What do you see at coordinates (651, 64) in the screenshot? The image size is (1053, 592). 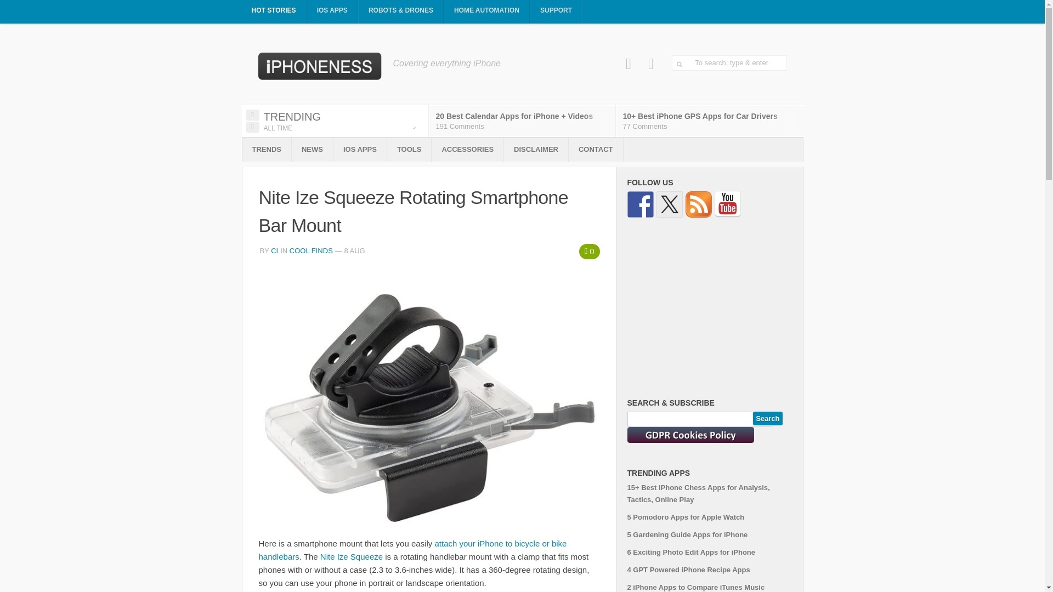 I see `Pinterest` at bounding box center [651, 64].